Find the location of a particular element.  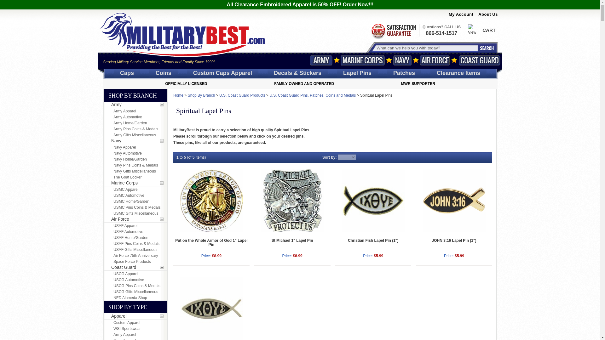

Home is located at coordinates (426, 48).